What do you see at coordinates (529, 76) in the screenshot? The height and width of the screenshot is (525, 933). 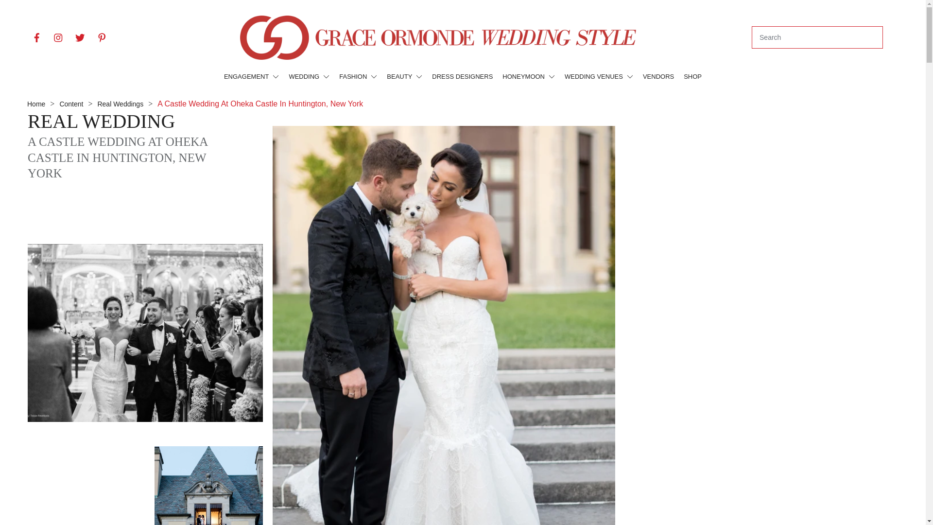 I see `HONEYMOON` at bounding box center [529, 76].